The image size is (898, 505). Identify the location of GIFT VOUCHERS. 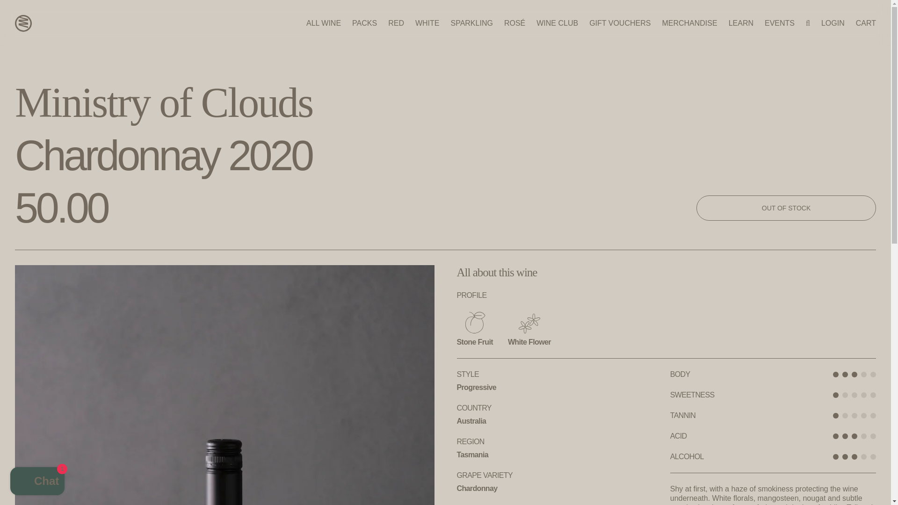
(619, 23).